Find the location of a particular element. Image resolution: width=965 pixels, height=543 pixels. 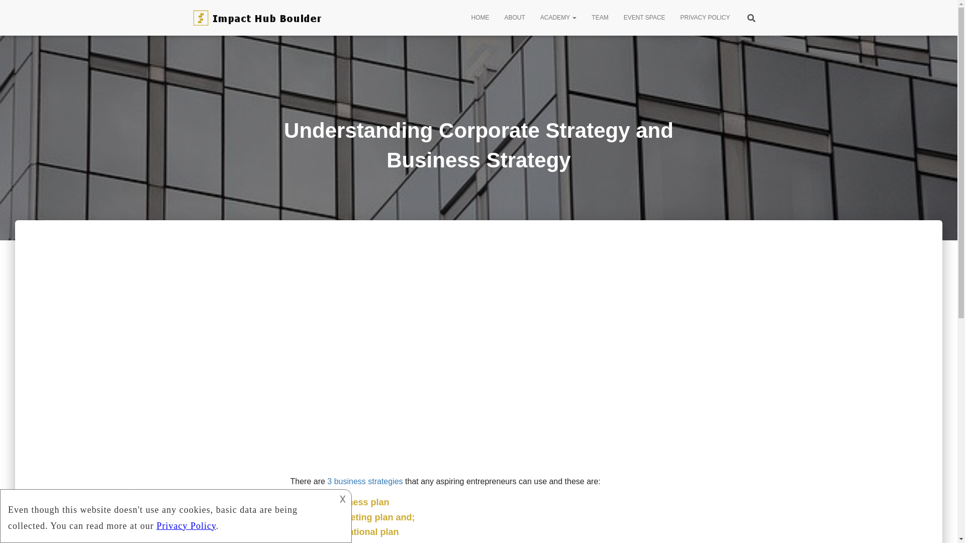

Impact Hub Boulder is located at coordinates (260, 18).